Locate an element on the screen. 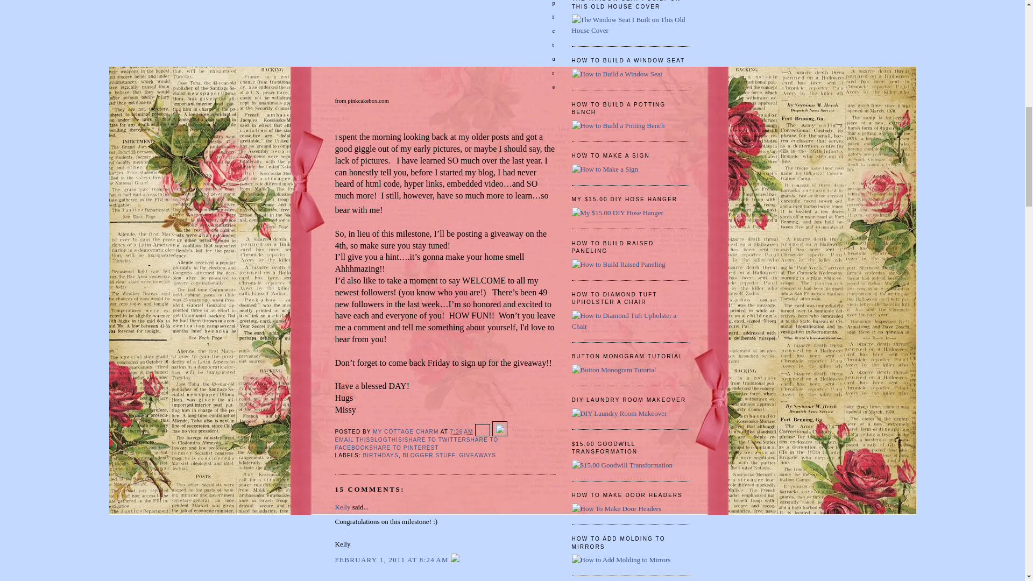 The height and width of the screenshot is (581, 1033). GIVEAWAYS is located at coordinates (478, 455).